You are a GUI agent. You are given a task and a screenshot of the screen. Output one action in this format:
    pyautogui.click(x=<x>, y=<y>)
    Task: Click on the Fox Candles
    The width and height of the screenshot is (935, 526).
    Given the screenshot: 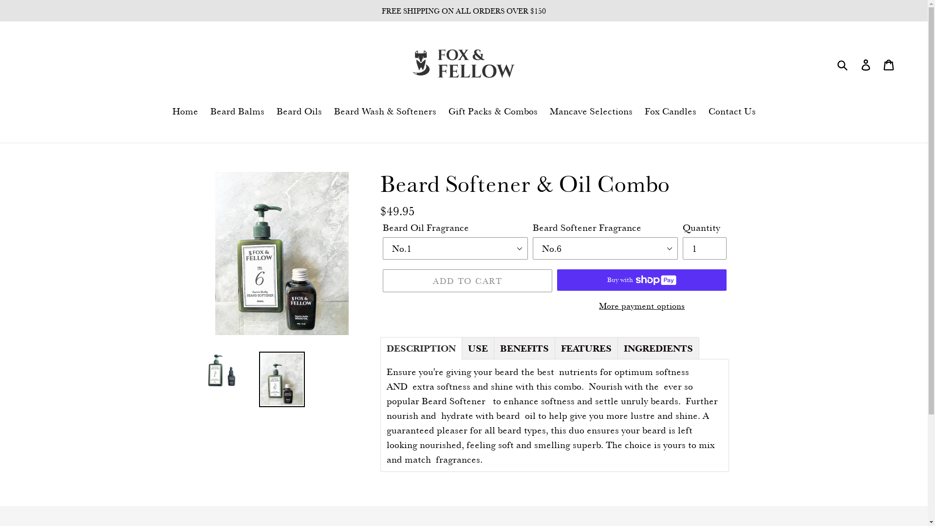 What is the action you would take?
    pyautogui.click(x=671, y=112)
    